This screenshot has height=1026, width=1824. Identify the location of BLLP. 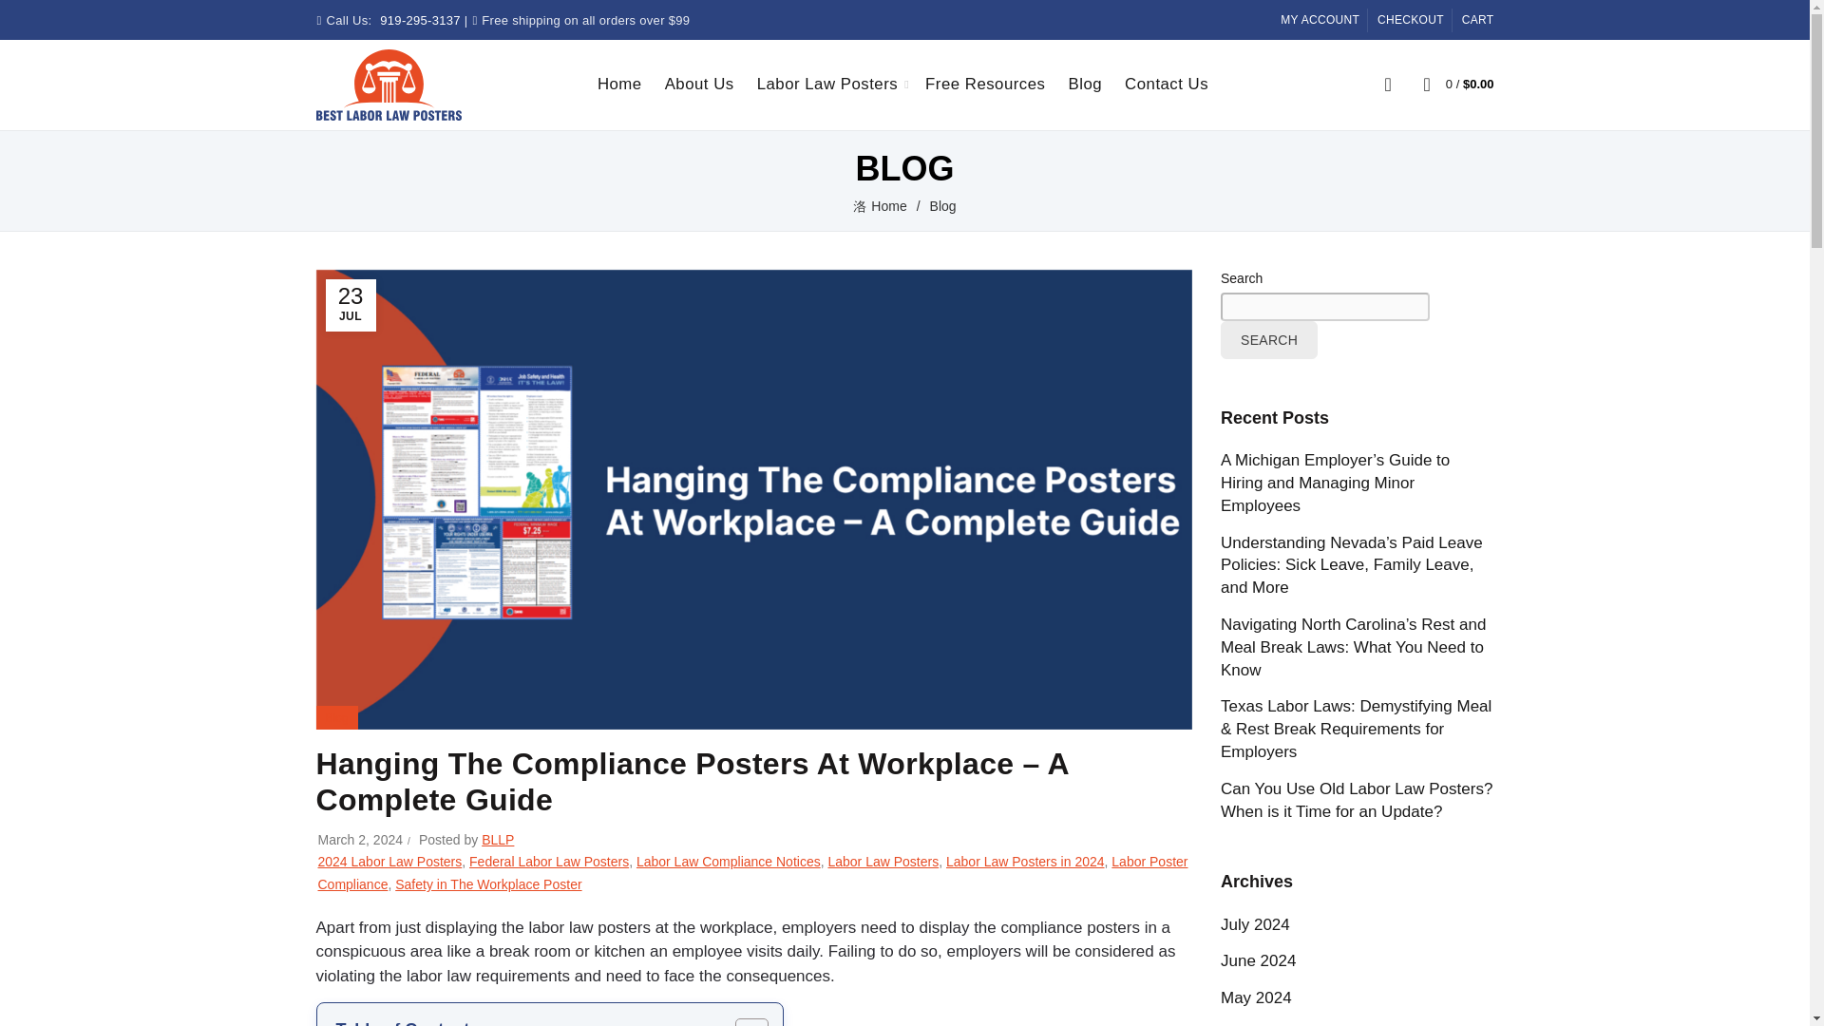
(498, 840).